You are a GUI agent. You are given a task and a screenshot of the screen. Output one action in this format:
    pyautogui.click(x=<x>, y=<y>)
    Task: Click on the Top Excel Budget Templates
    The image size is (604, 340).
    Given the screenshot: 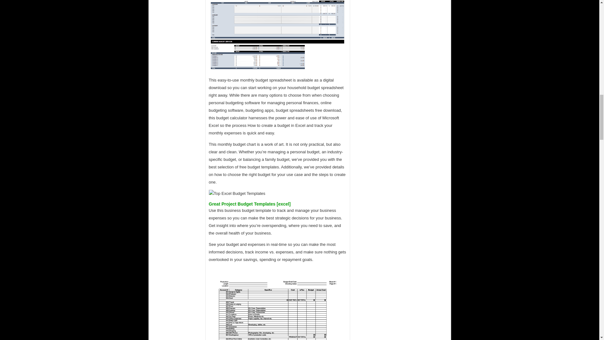 What is the action you would take?
    pyautogui.click(x=278, y=35)
    